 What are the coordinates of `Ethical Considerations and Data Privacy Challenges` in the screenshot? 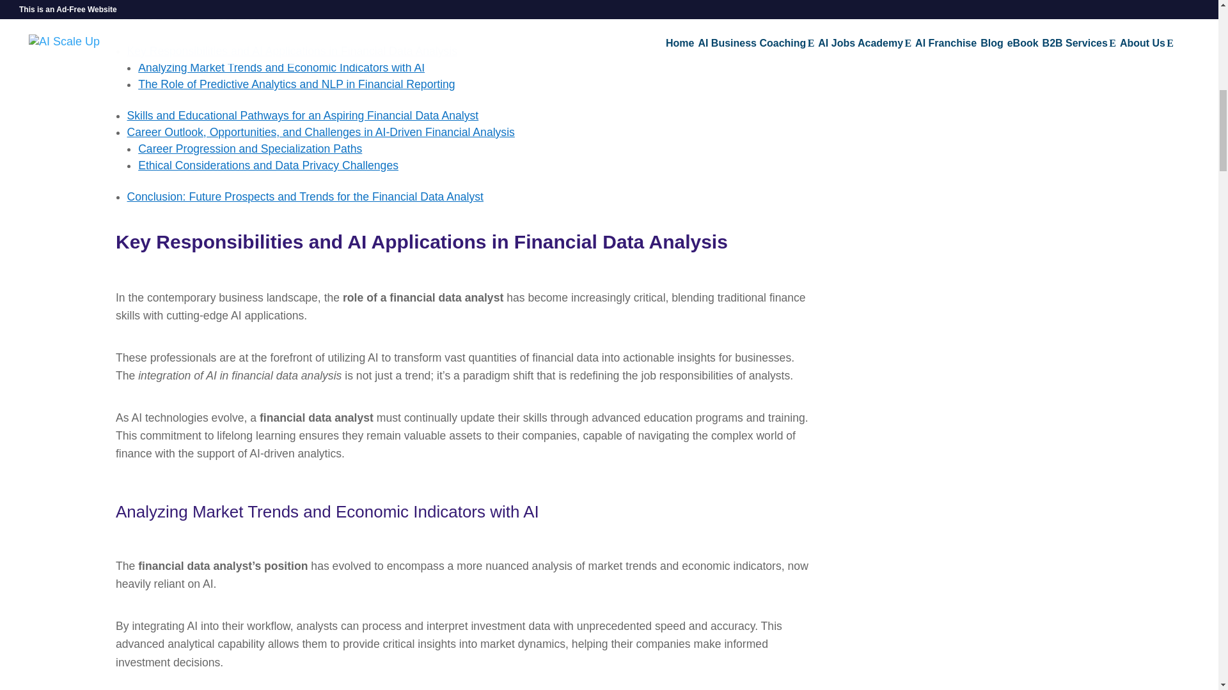 It's located at (267, 165).